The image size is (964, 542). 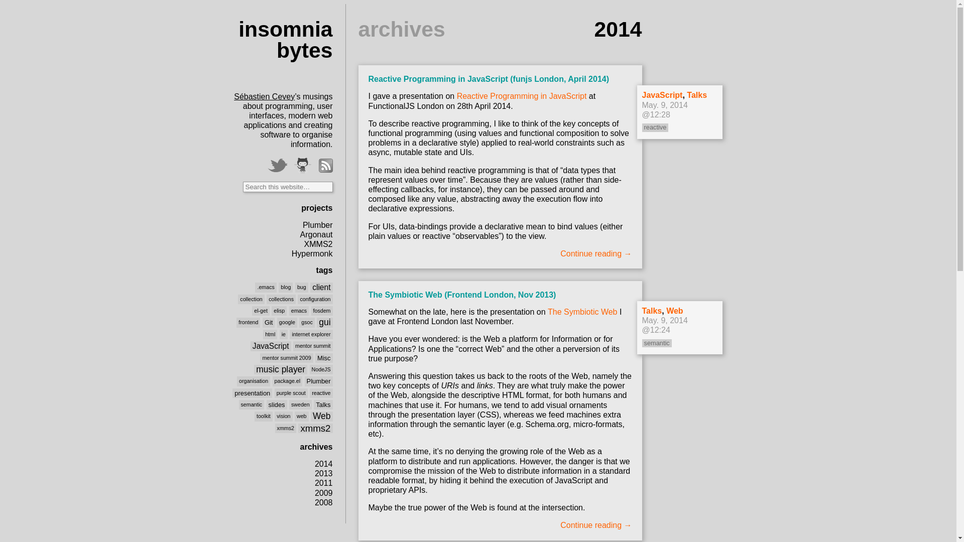 What do you see at coordinates (248, 322) in the screenshot?
I see `frontend` at bounding box center [248, 322].